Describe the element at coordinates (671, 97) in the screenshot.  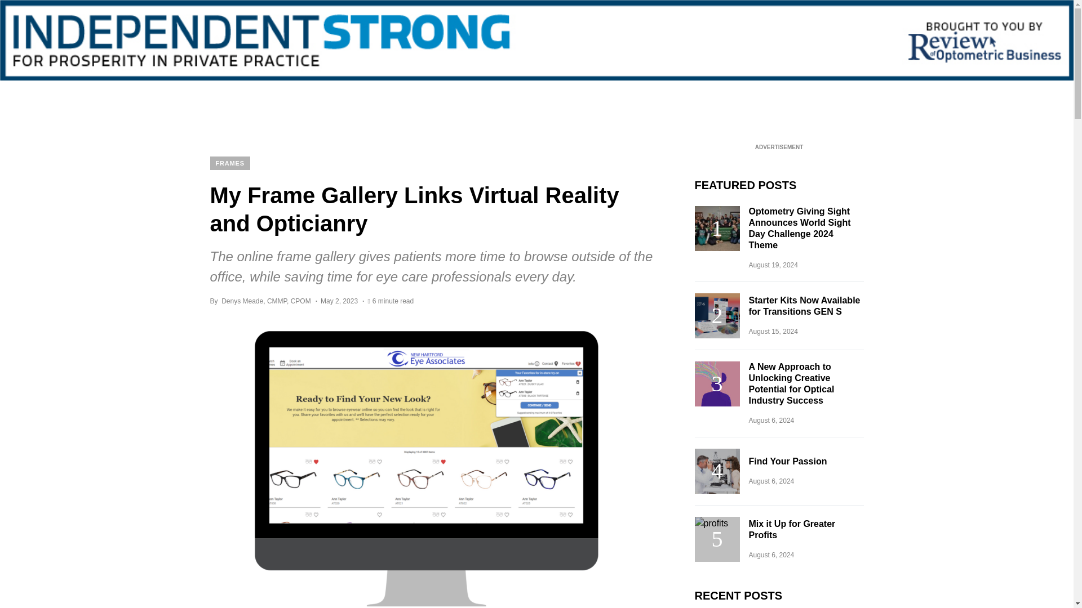
I see `VIDEOS` at that location.